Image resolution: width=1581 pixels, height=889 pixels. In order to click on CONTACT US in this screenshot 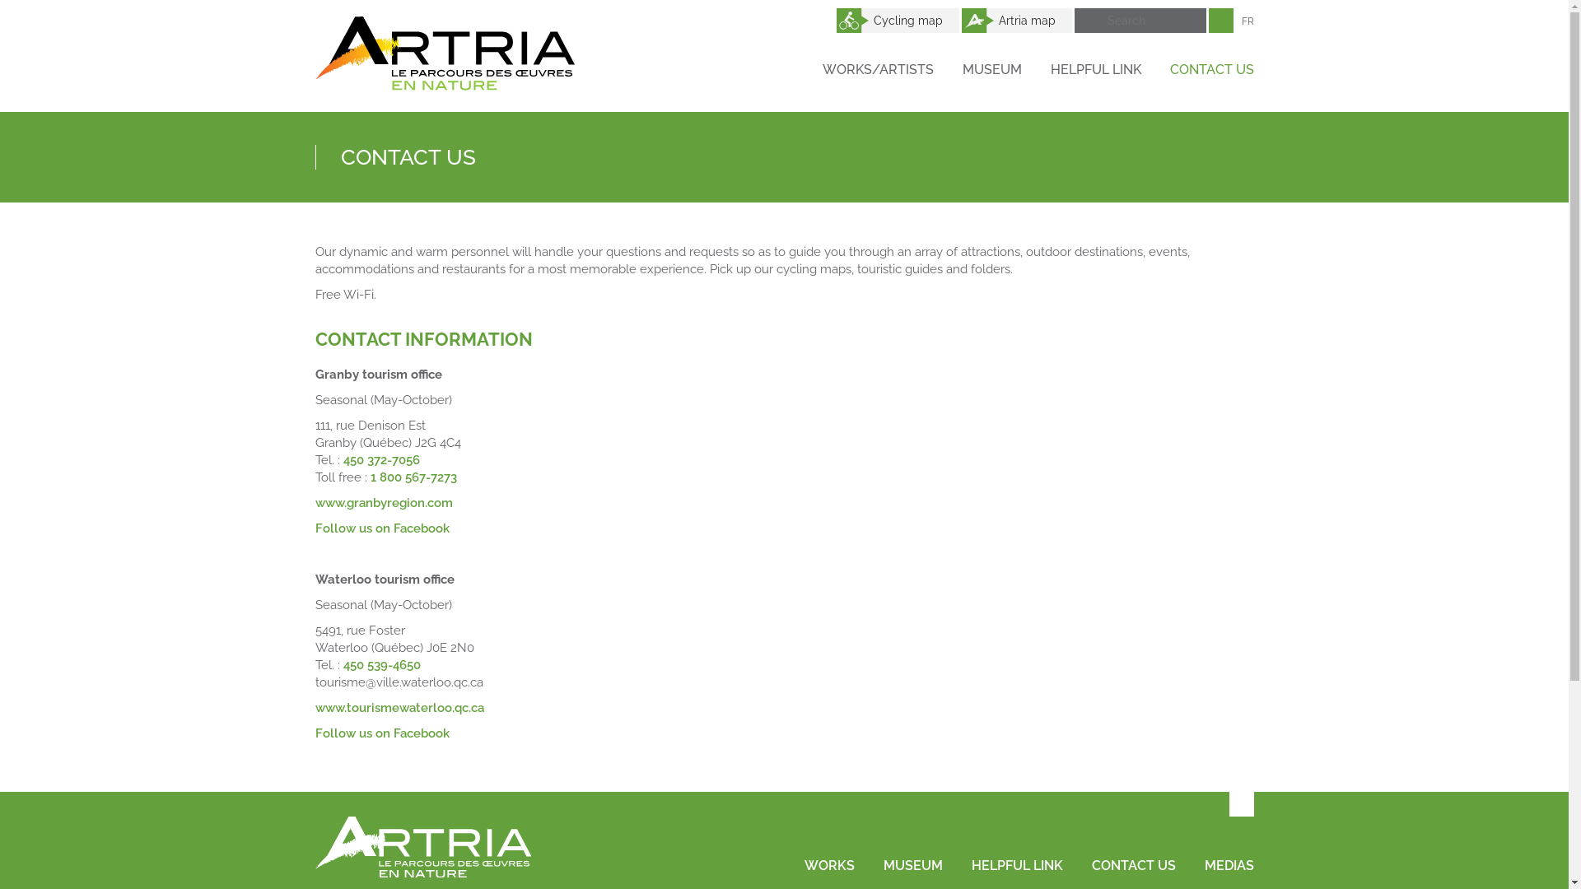, I will do `click(1211, 69)`.